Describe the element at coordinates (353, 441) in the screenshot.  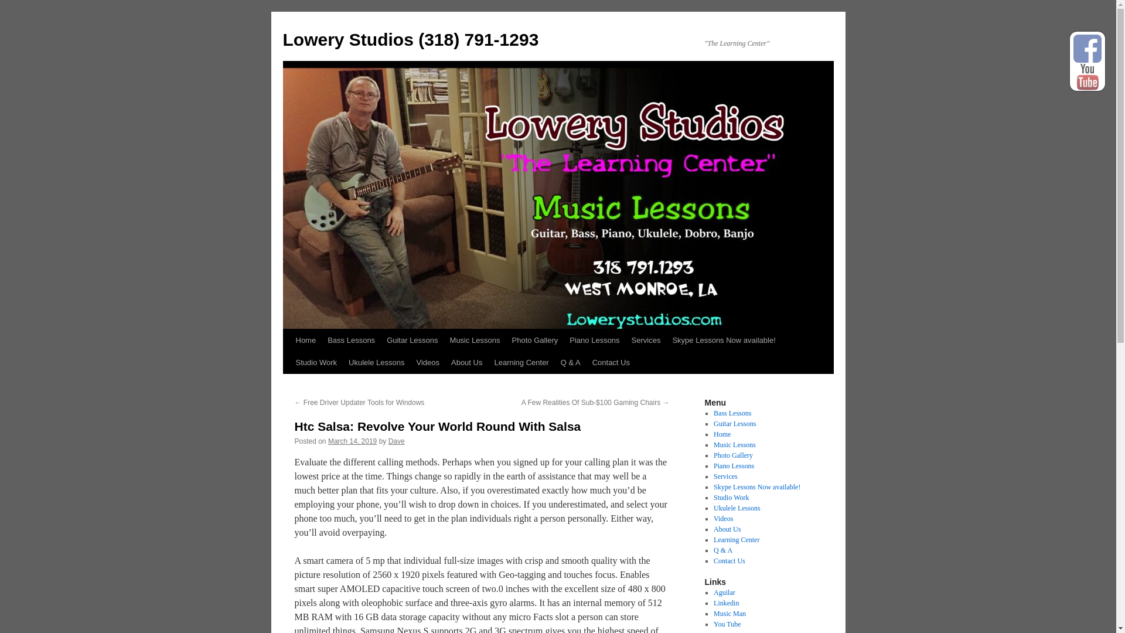
I see `March 14, 2019` at that location.